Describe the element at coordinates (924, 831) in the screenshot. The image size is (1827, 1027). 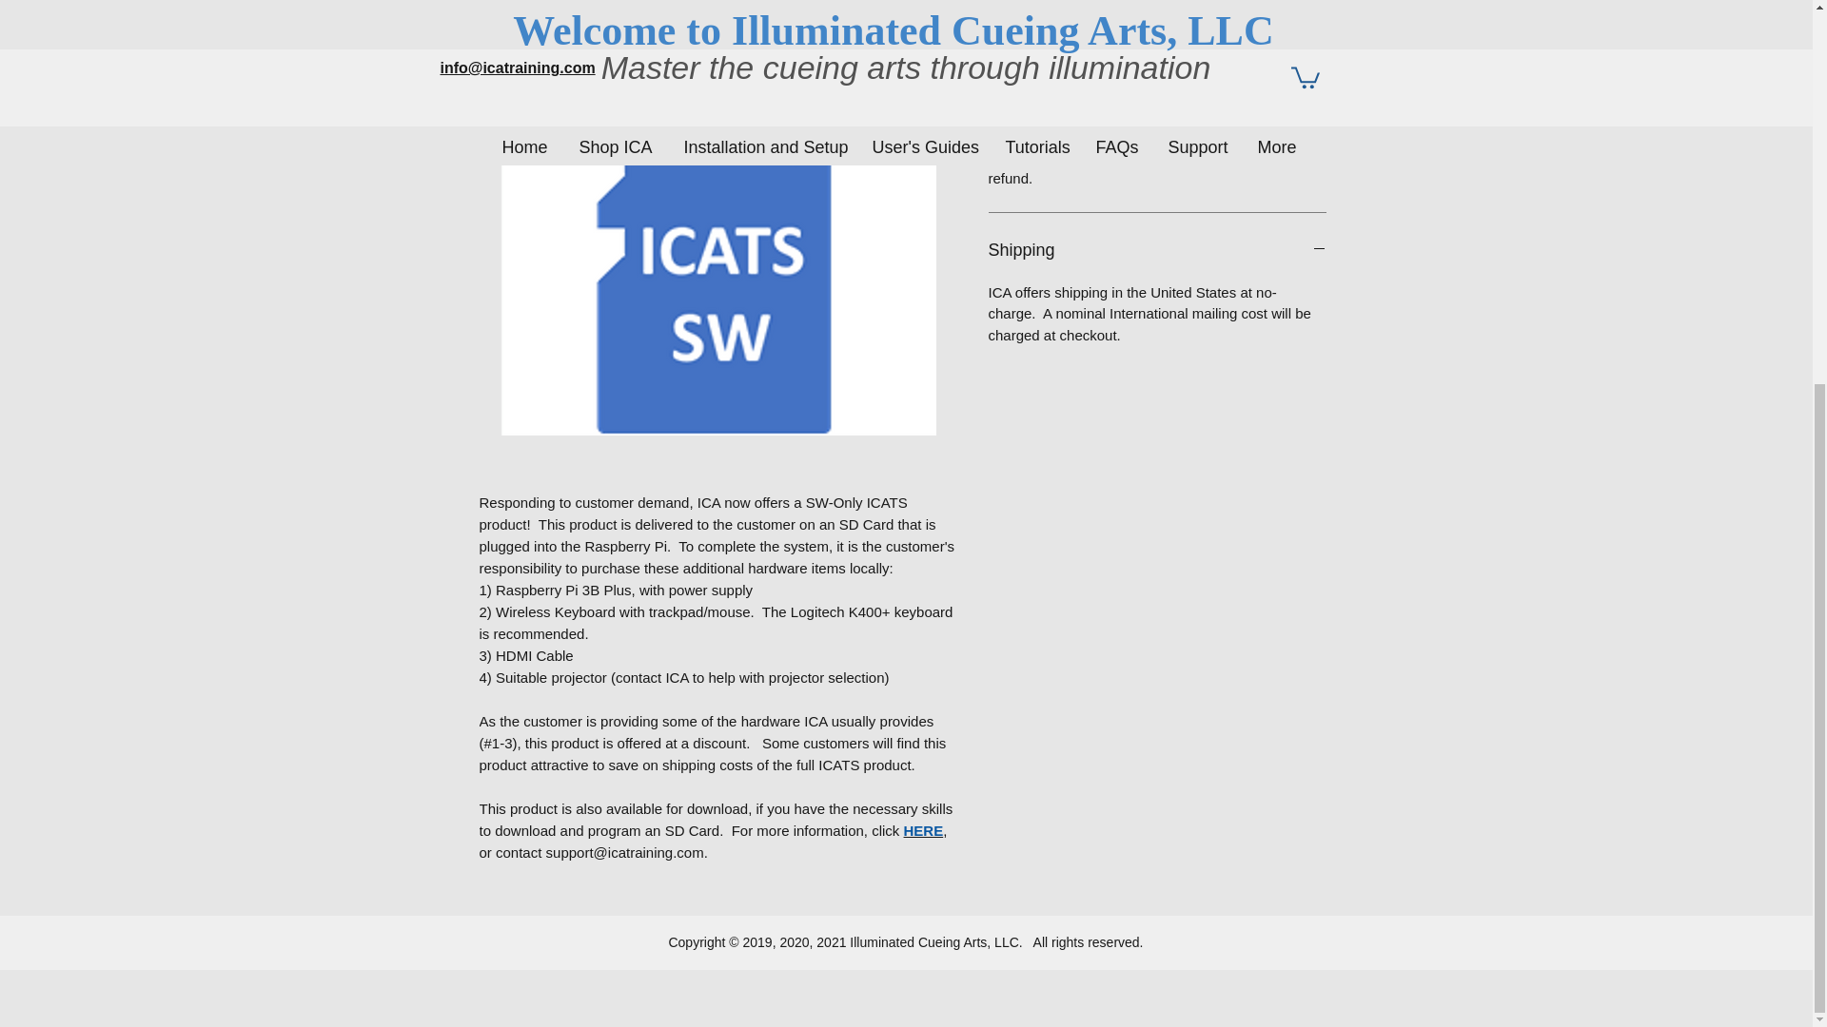
I see `HERE` at that location.